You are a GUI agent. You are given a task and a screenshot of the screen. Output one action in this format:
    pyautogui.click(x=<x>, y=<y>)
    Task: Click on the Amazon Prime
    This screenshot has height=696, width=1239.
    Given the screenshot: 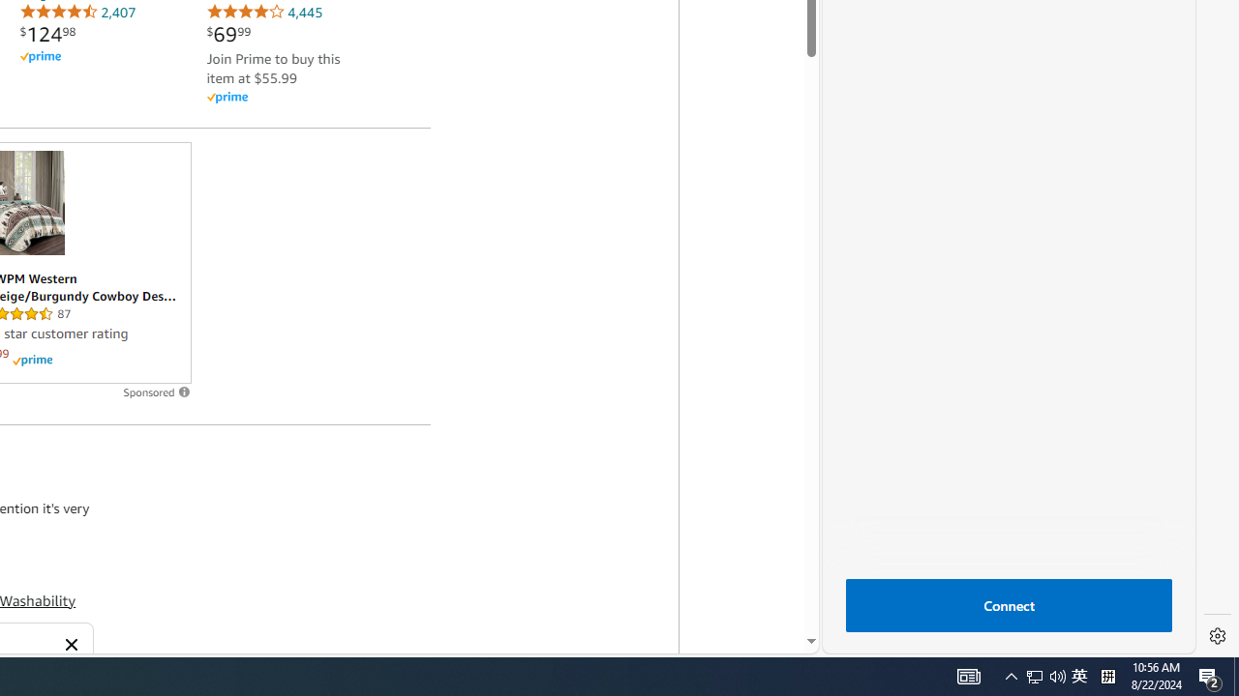 What is the action you would take?
    pyautogui.click(x=227, y=99)
    